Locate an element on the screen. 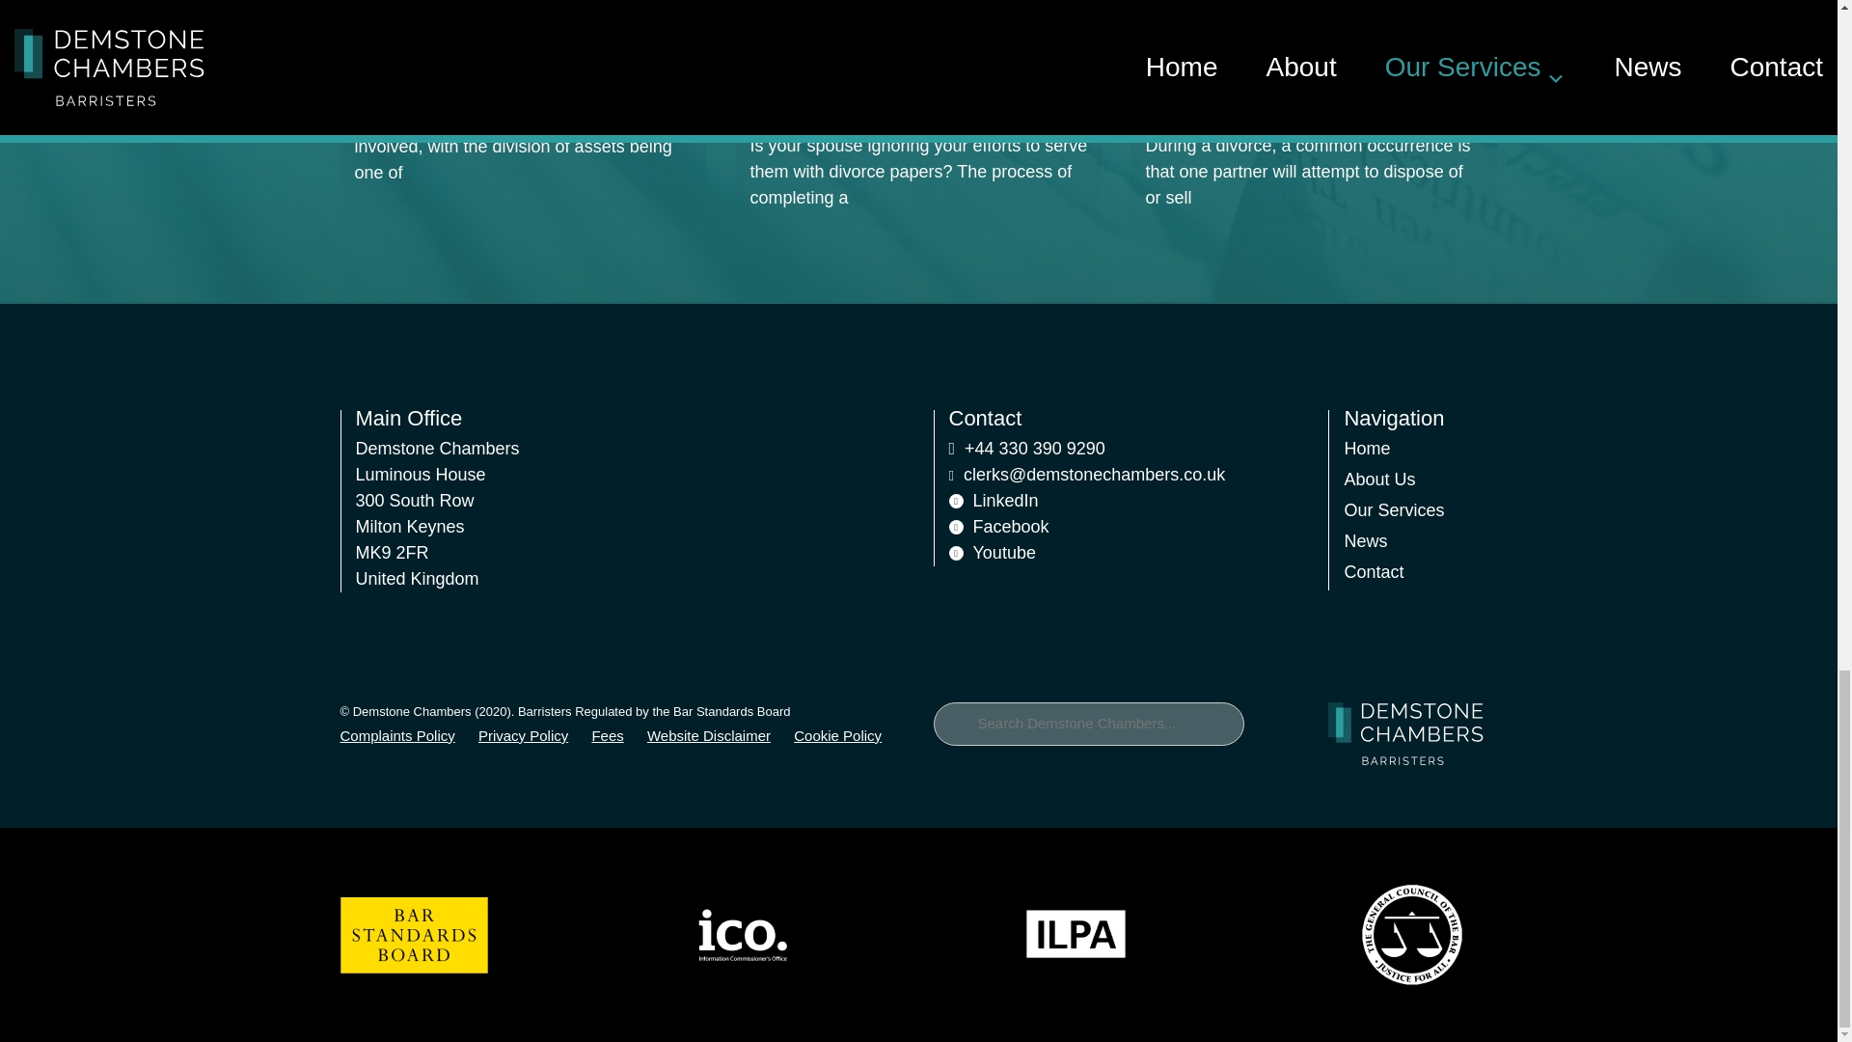 Image resolution: width=1852 pixels, height=1042 pixels. DIVORCE is located at coordinates (1181, 38).